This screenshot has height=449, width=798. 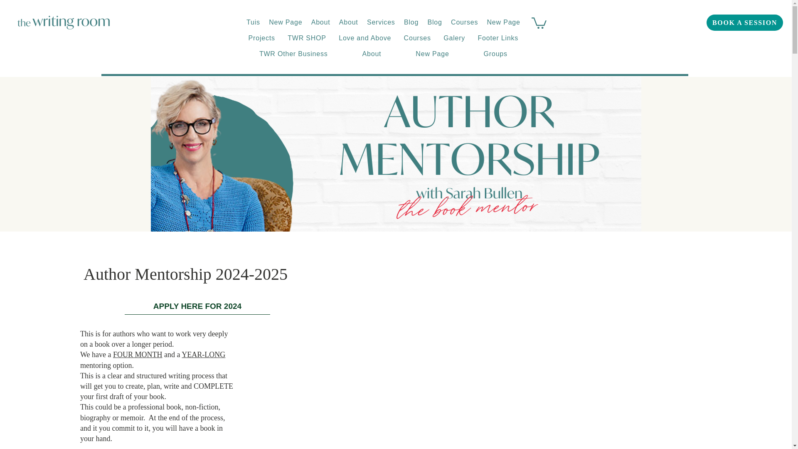 I want to click on New Page, so click(x=504, y=22).